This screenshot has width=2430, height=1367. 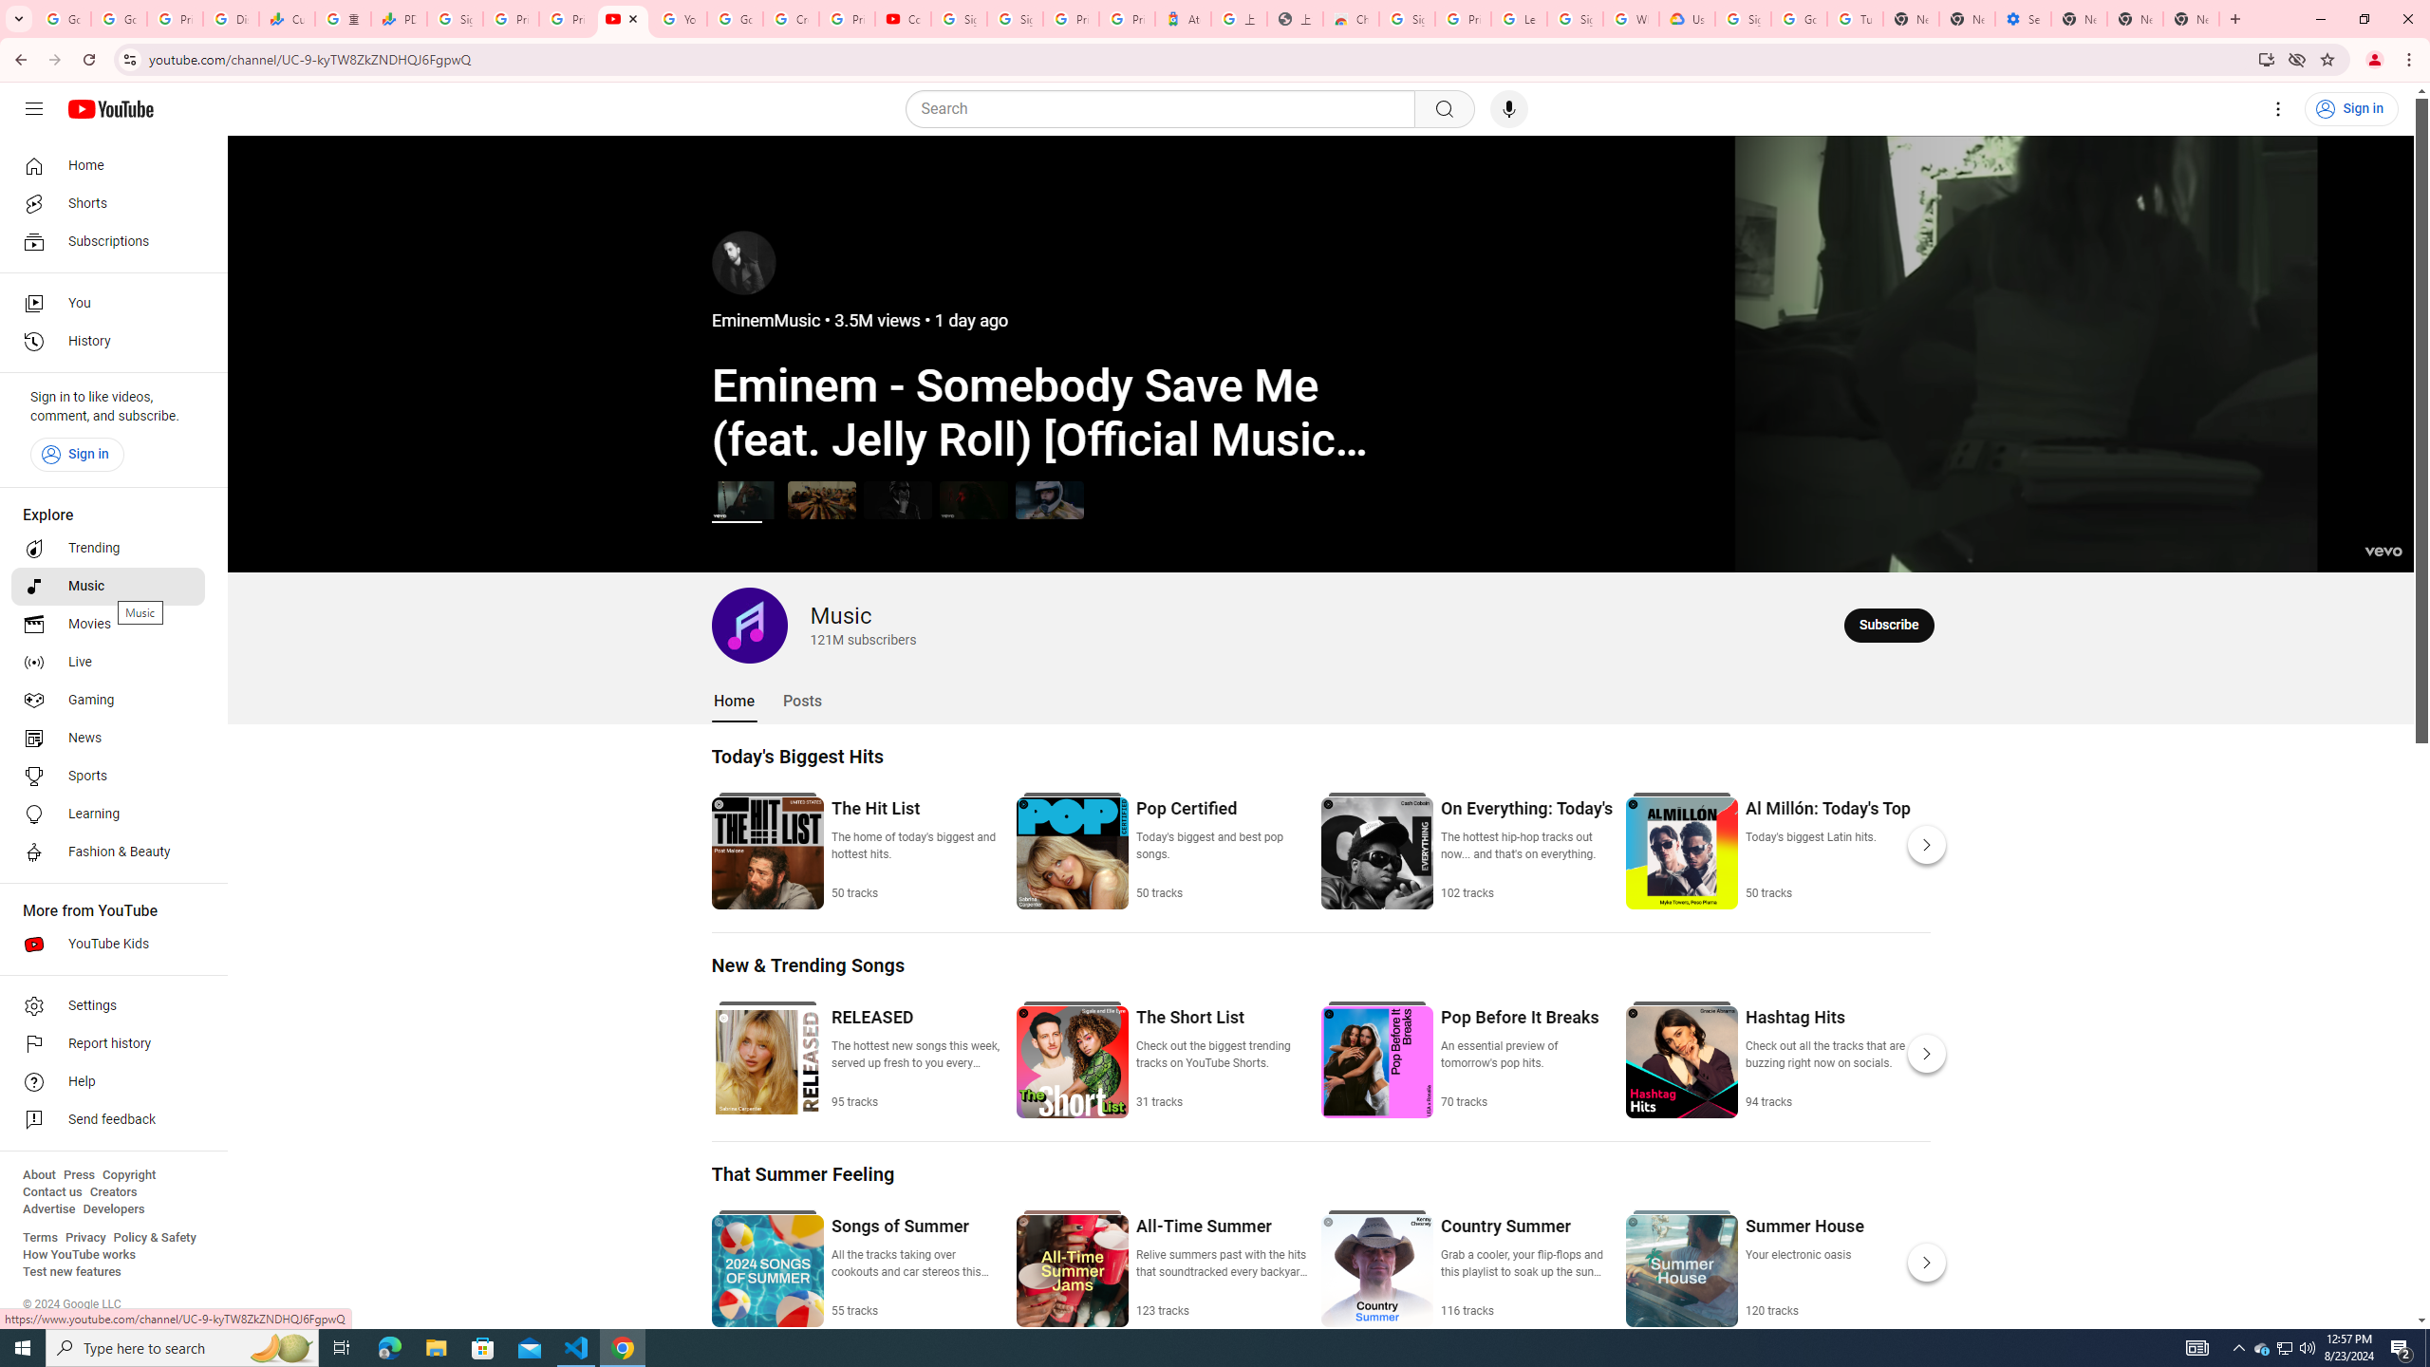 What do you see at coordinates (1631, 19) in the screenshot?
I see `Who are Google's partners? - Privacy and conditions - Google` at bounding box center [1631, 19].